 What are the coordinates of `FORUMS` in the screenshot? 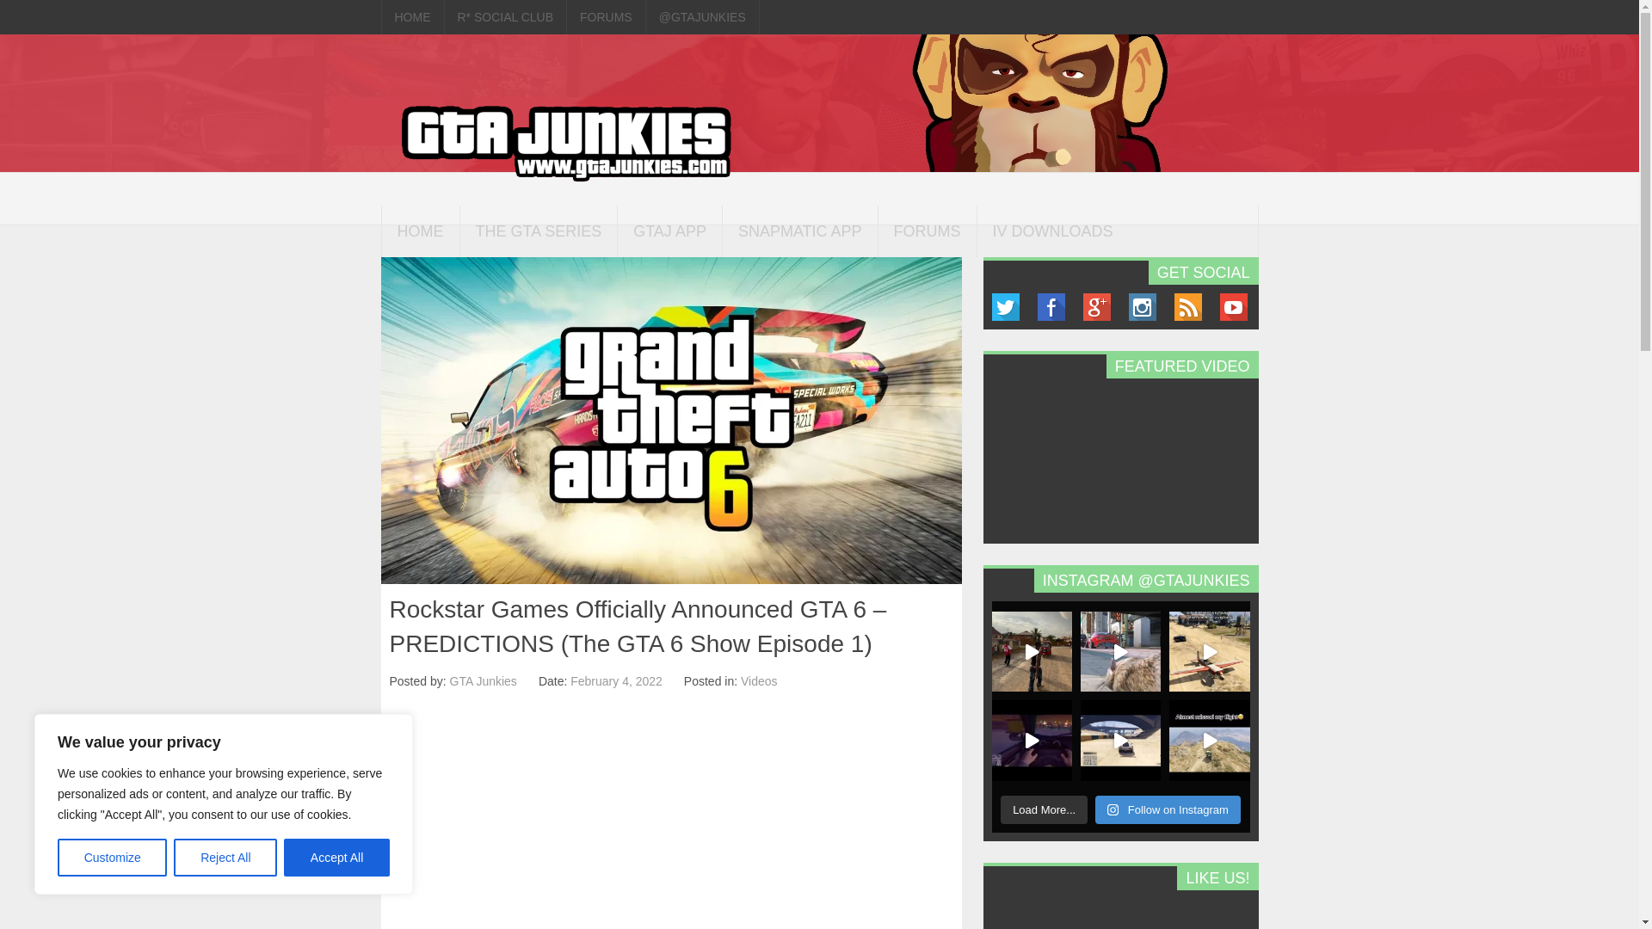 It's located at (928, 229).